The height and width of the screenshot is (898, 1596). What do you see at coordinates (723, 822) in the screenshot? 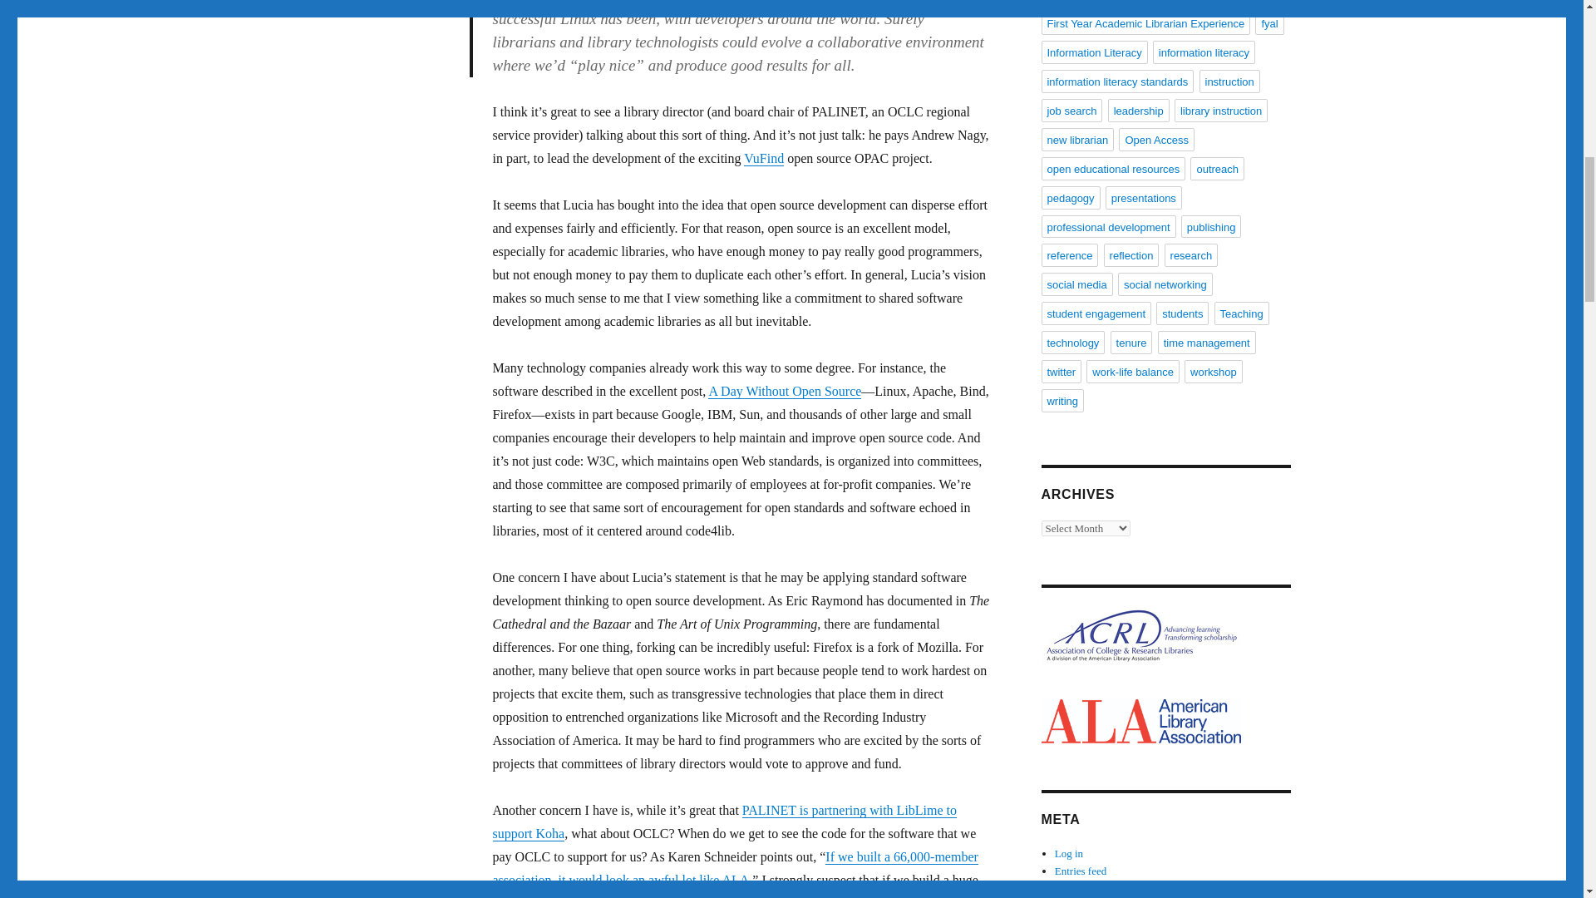
I see `PALINET is partnering with LibLime to support Koha` at bounding box center [723, 822].